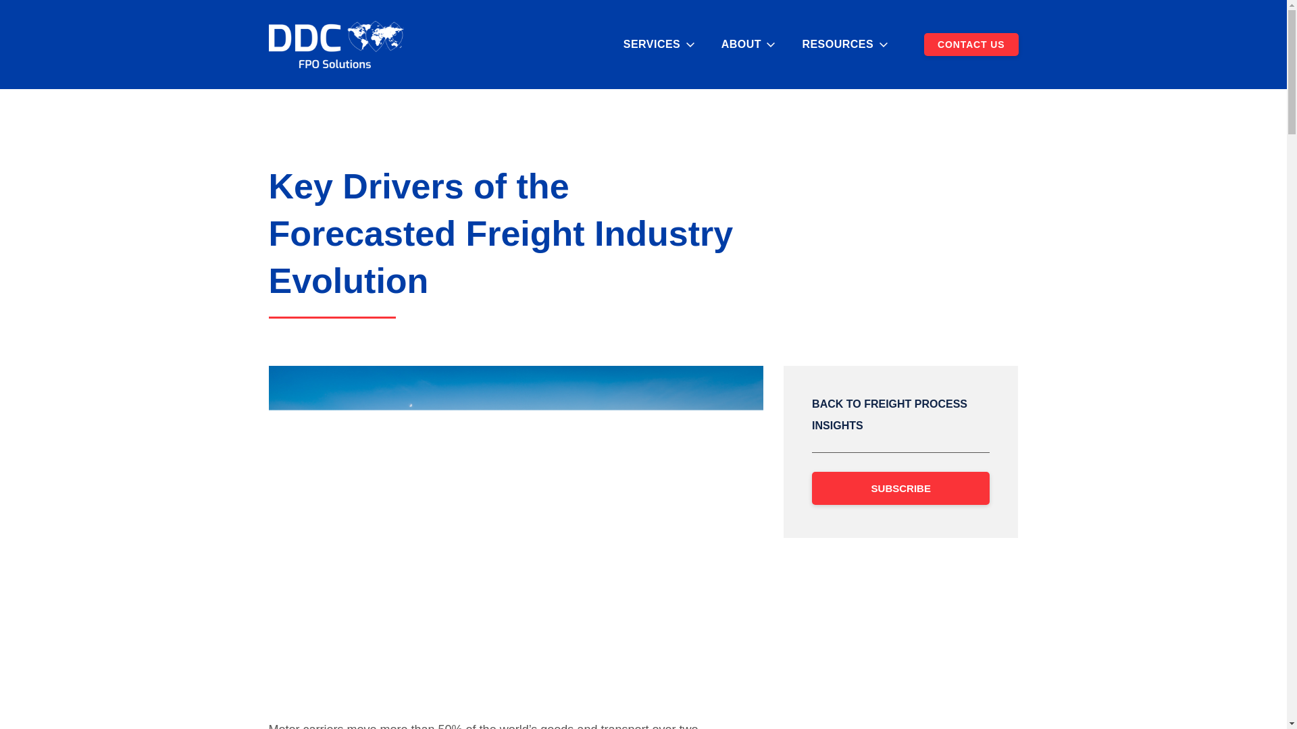  What do you see at coordinates (889, 414) in the screenshot?
I see `BACK TO FREIGHT PROCESS INSIGHTS` at bounding box center [889, 414].